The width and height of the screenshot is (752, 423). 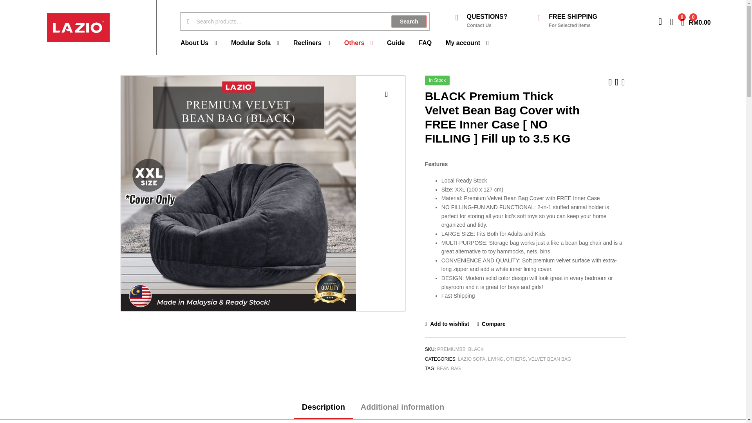 What do you see at coordinates (486, 16) in the screenshot?
I see `Recliners` at bounding box center [486, 16].